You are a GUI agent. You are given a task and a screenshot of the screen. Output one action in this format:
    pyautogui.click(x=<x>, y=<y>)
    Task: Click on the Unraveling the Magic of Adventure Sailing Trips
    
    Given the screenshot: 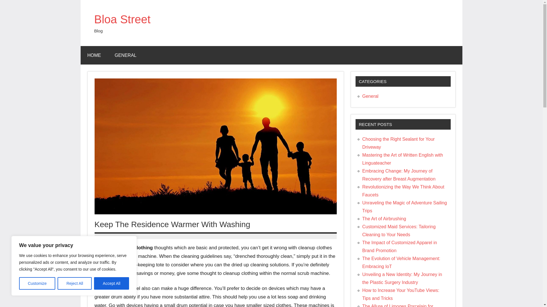 What is the action you would take?
    pyautogui.click(x=405, y=207)
    